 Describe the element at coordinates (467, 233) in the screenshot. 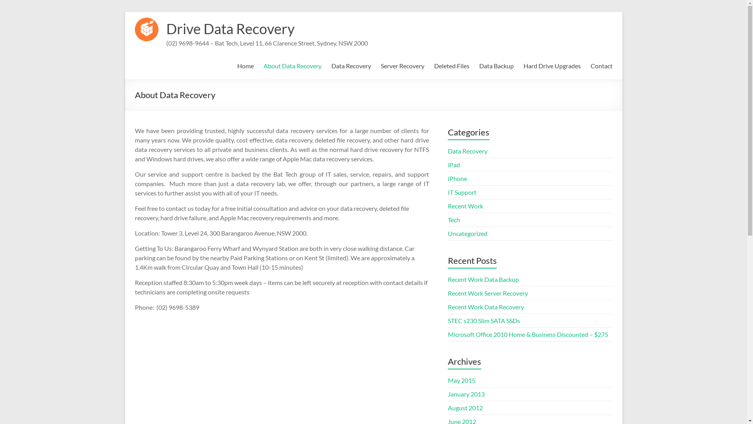

I see `Uncategorized` at that location.